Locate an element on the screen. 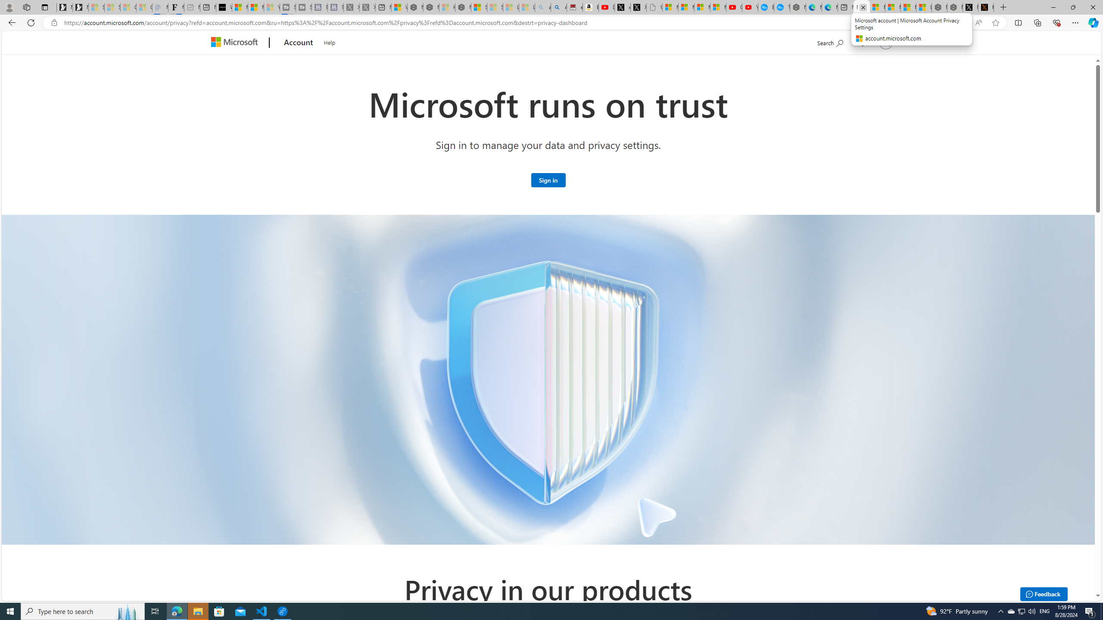 This screenshot has height=620, width=1103. New tab is located at coordinates (845, 7).